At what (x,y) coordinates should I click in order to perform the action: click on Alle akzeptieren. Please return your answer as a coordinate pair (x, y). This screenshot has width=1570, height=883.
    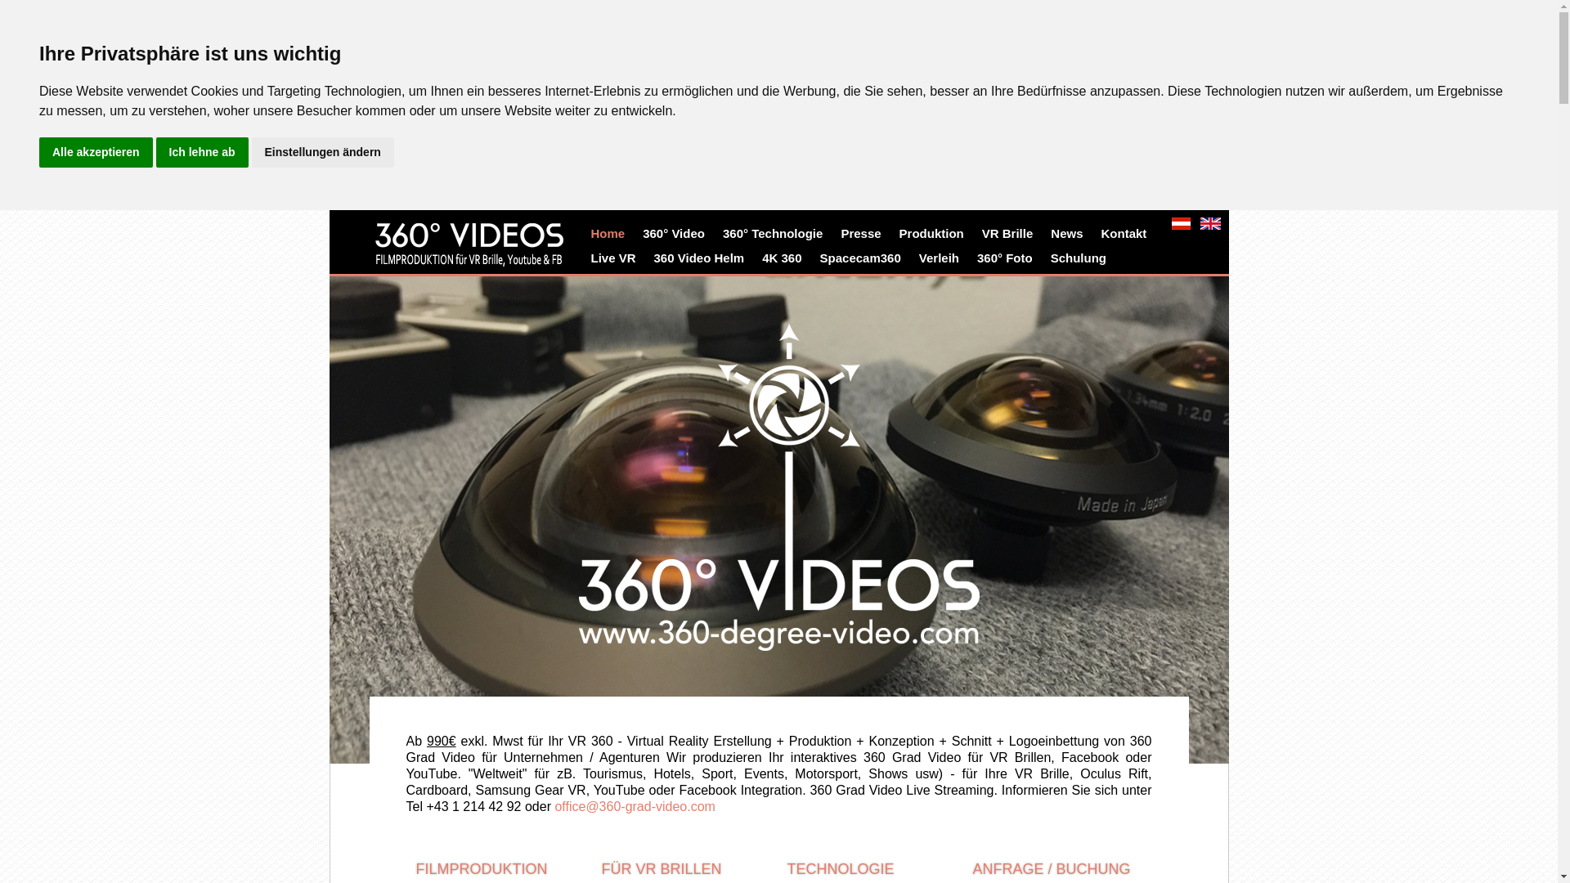
    Looking at the image, I should click on (96, 152).